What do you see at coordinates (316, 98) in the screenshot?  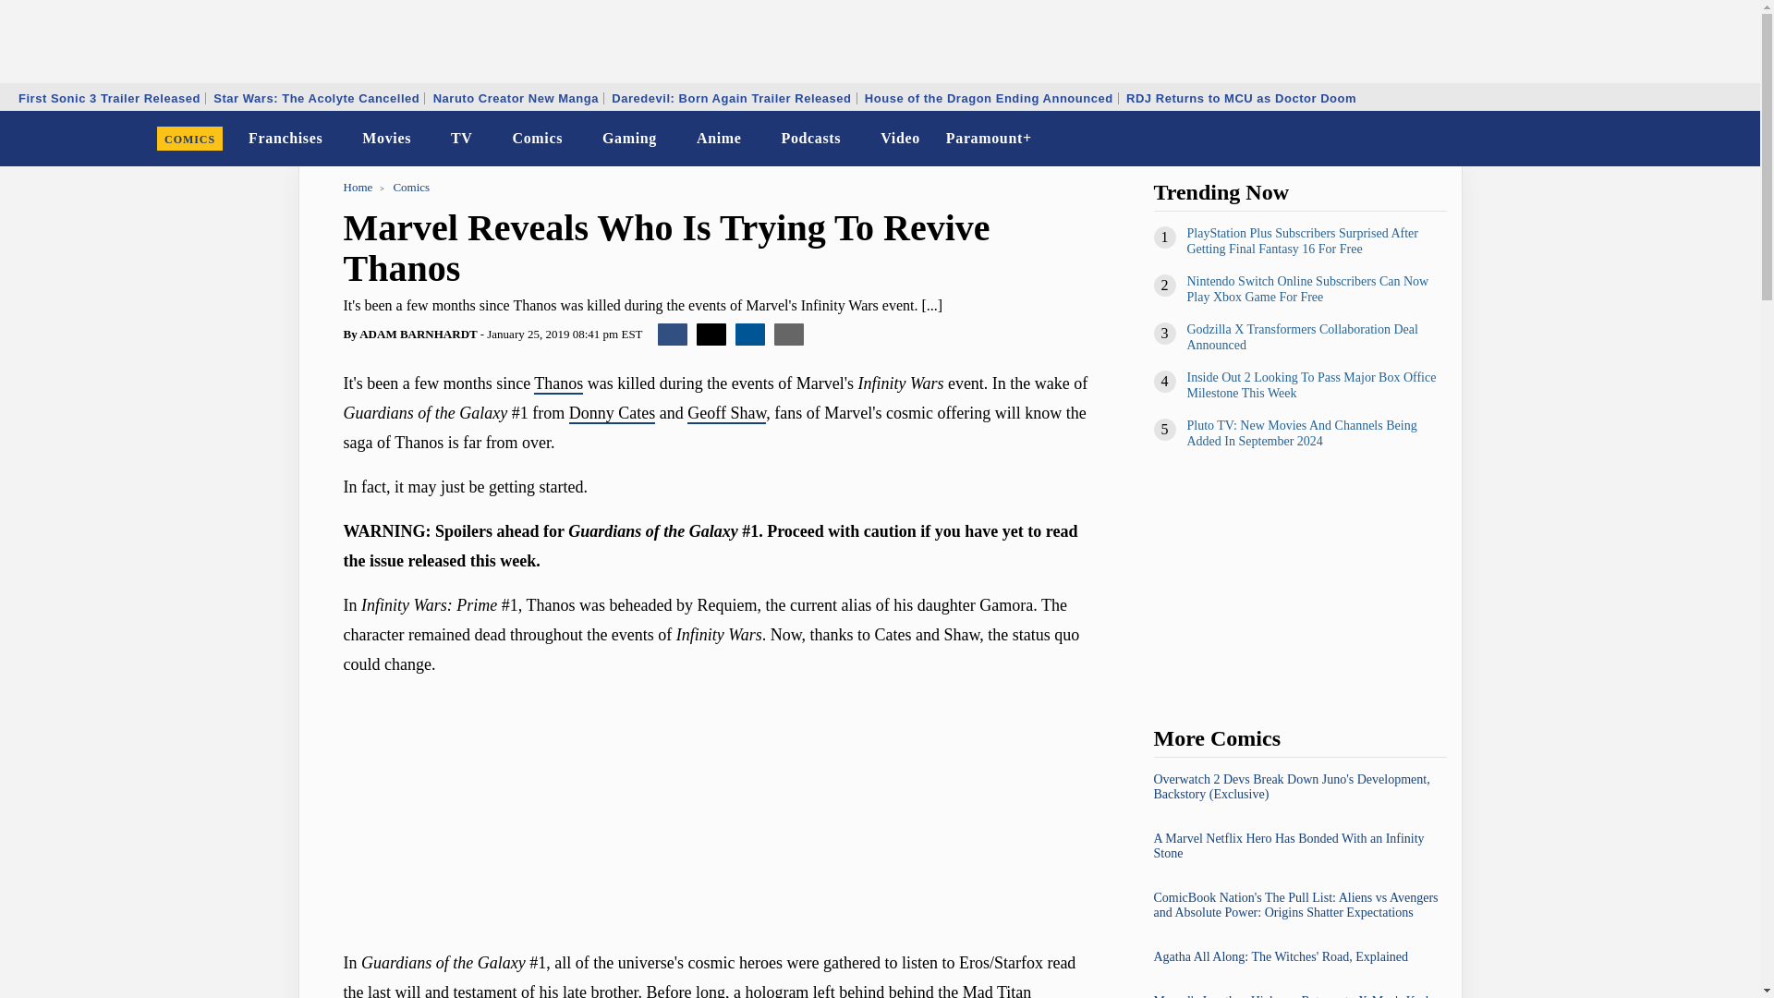 I see `Star Wars: The Acolyte Cancelled` at bounding box center [316, 98].